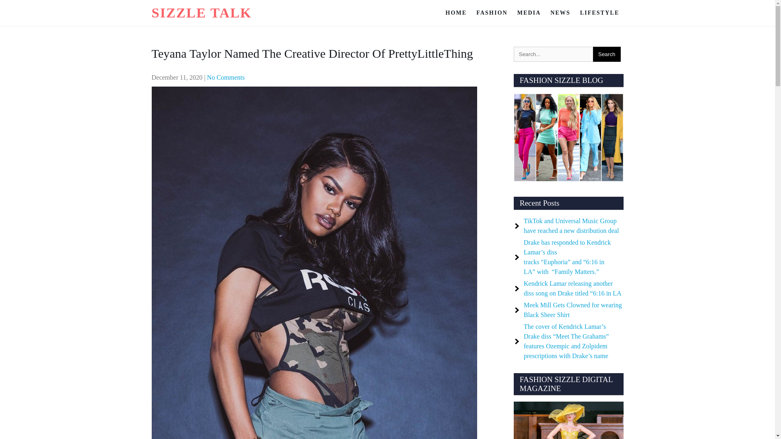  I want to click on LIFESTYLE, so click(600, 13).